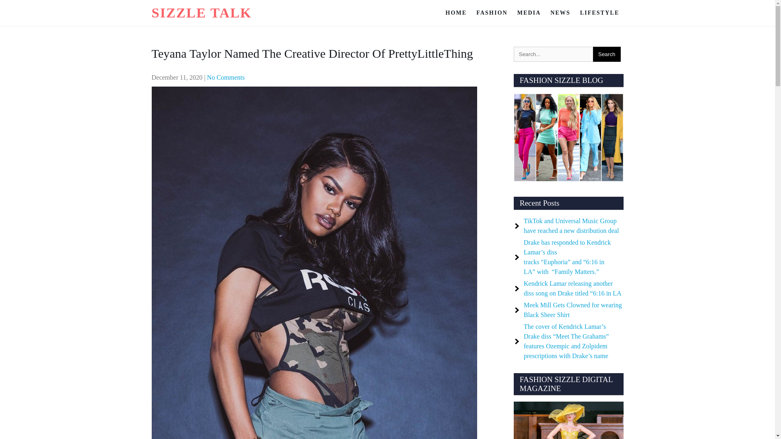  I want to click on LIFESTYLE, so click(600, 13).